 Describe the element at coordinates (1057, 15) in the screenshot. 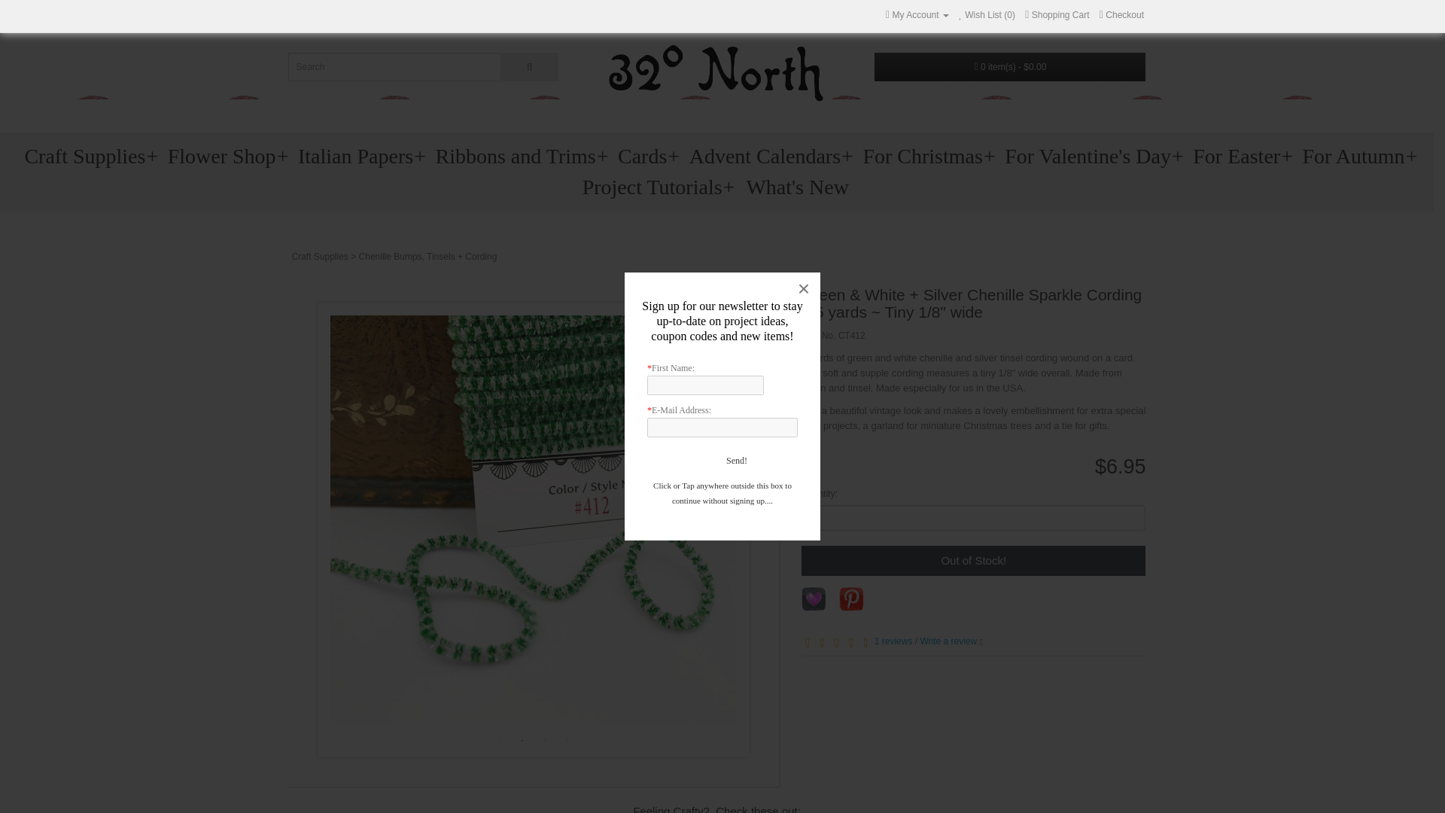

I see `Shopping Cart` at that location.